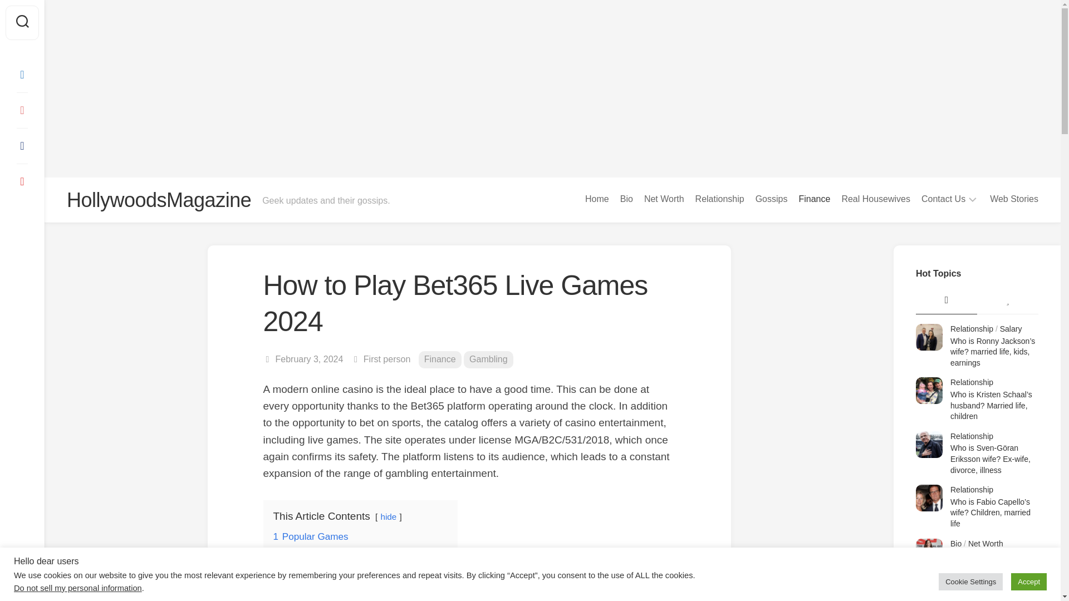  What do you see at coordinates (386, 359) in the screenshot?
I see `First person` at bounding box center [386, 359].